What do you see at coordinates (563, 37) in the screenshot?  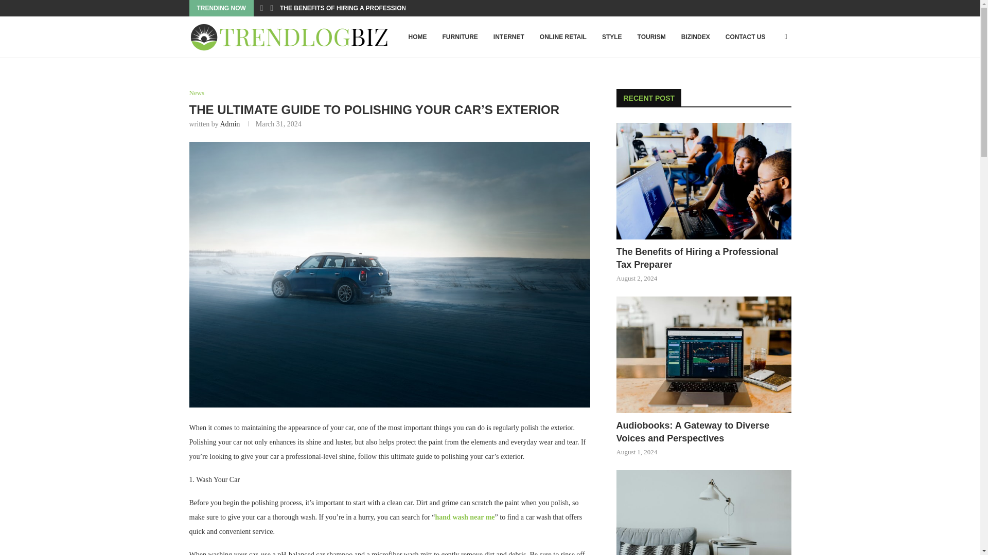 I see `ONLINE RETAIL` at bounding box center [563, 37].